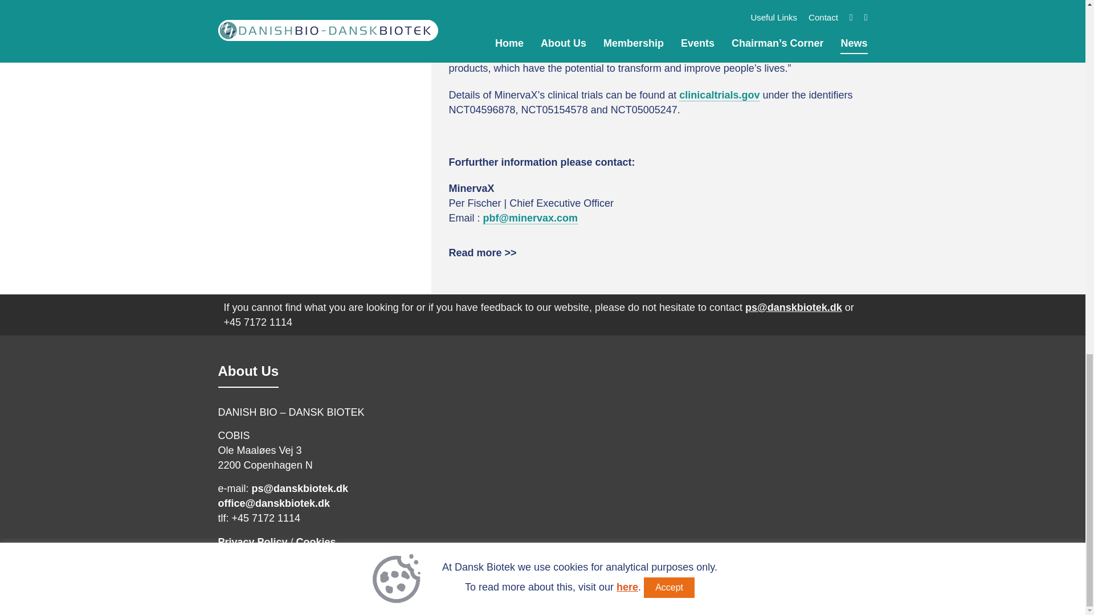  What do you see at coordinates (826, 589) in the screenshot?
I see `Professional Wordpress Developer` at bounding box center [826, 589].